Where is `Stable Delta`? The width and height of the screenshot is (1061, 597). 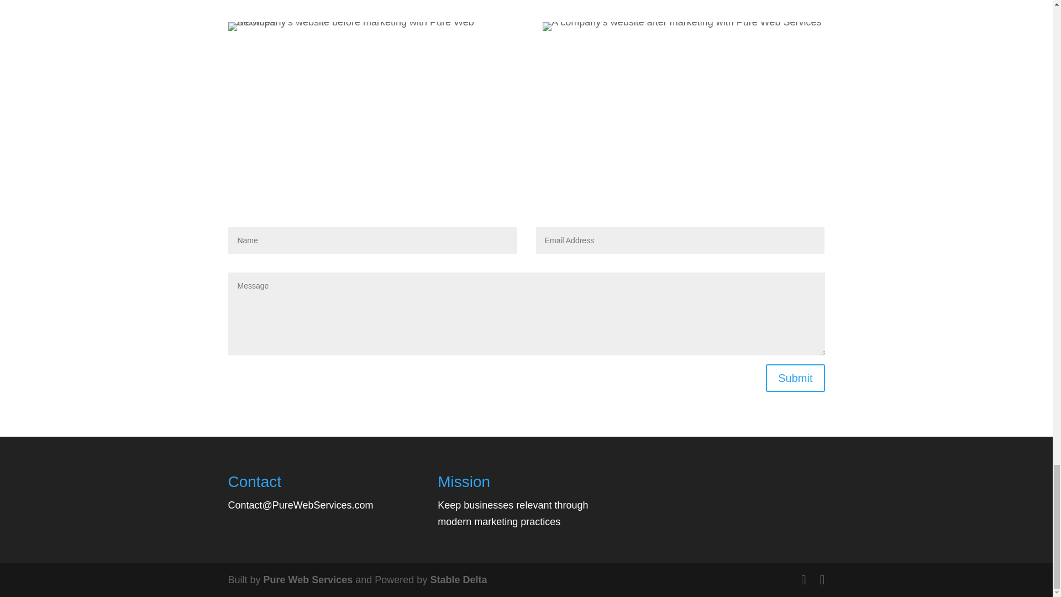 Stable Delta is located at coordinates (458, 579).